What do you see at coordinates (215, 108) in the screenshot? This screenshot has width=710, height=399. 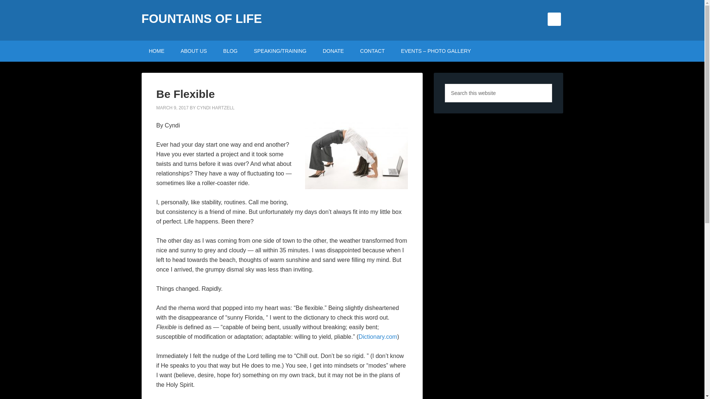 I see `CYNDI HARTZELL` at bounding box center [215, 108].